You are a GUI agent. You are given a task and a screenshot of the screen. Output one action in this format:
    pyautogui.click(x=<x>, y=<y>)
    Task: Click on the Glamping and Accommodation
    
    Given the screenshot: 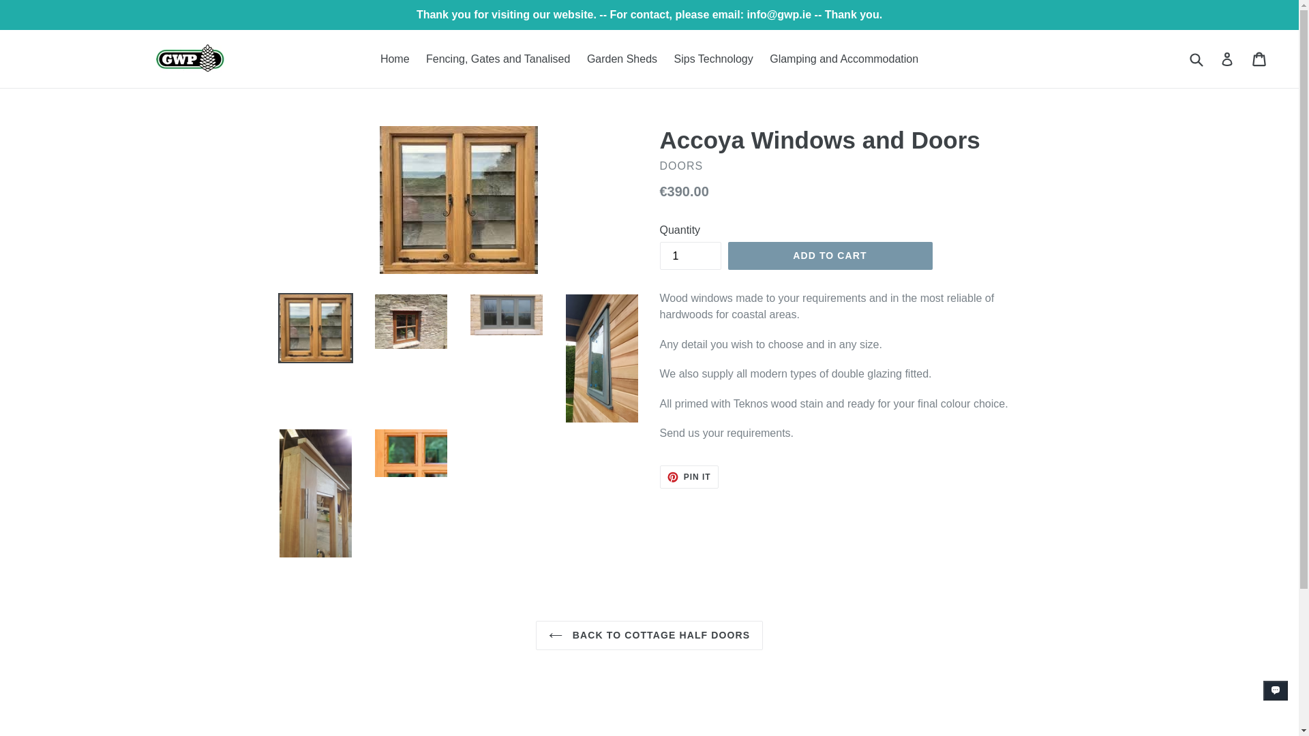 What is the action you would take?
    pyautogui.click(x=689, y=477)
    